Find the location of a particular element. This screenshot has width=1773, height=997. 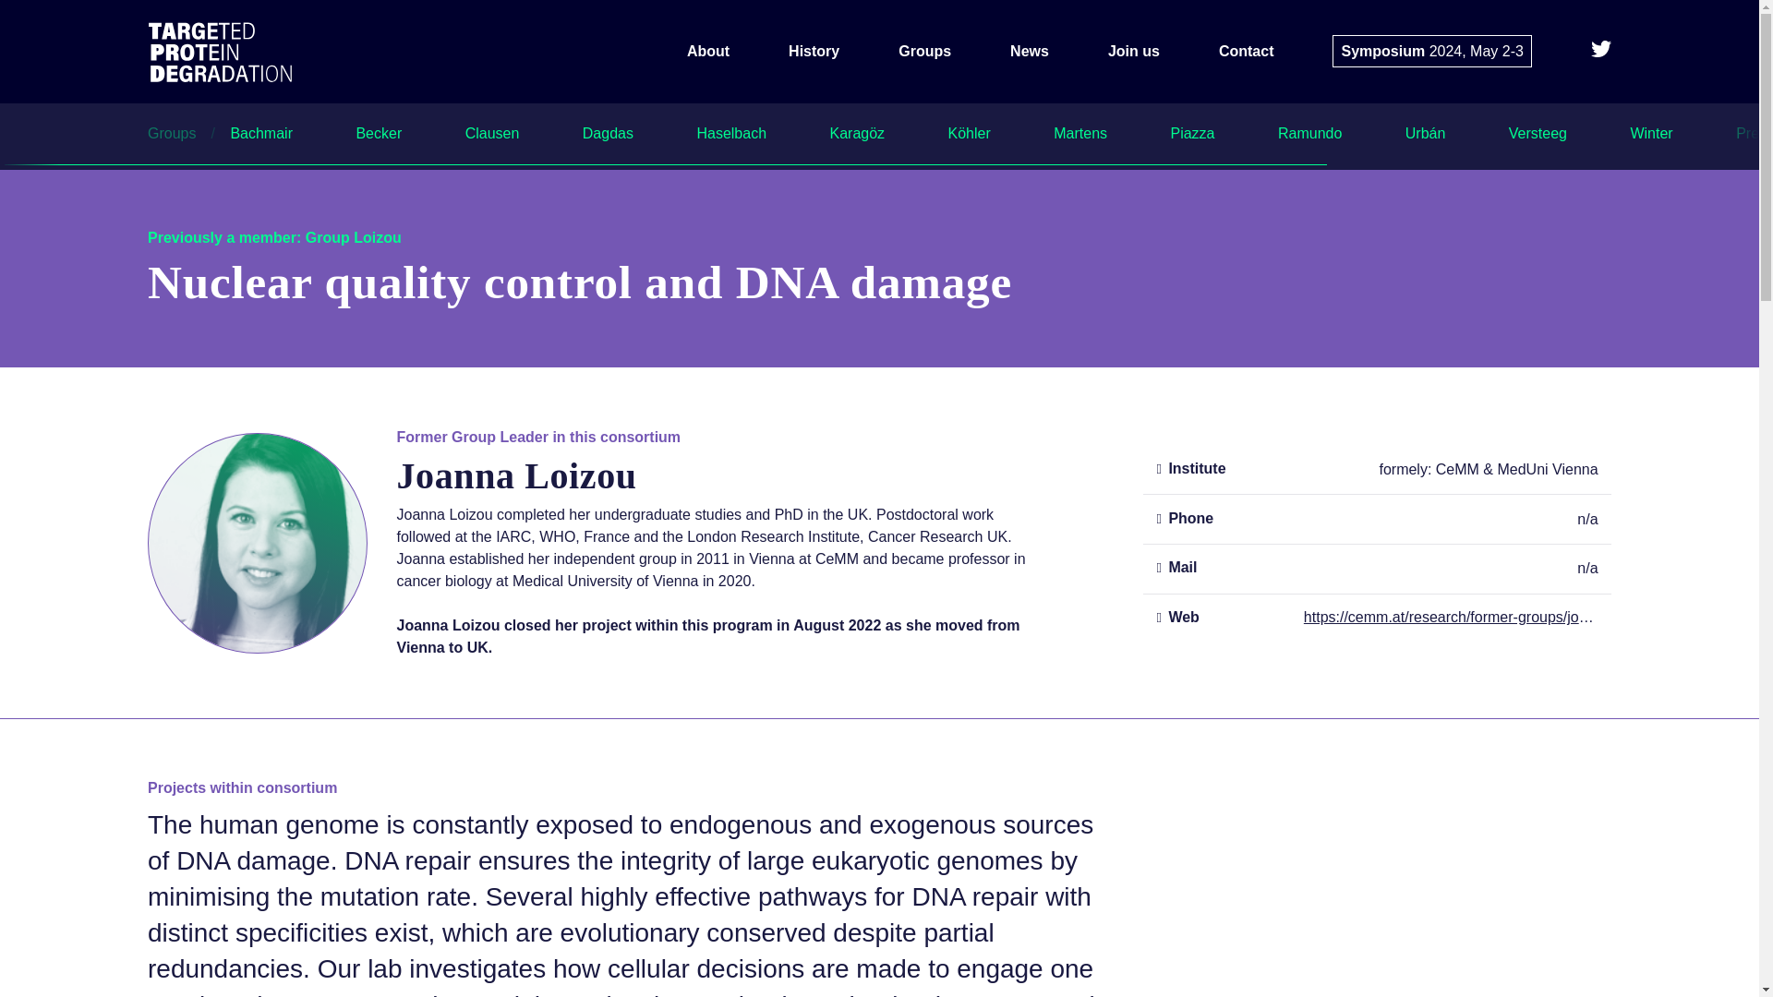

History is located at coordinates (814, 51).